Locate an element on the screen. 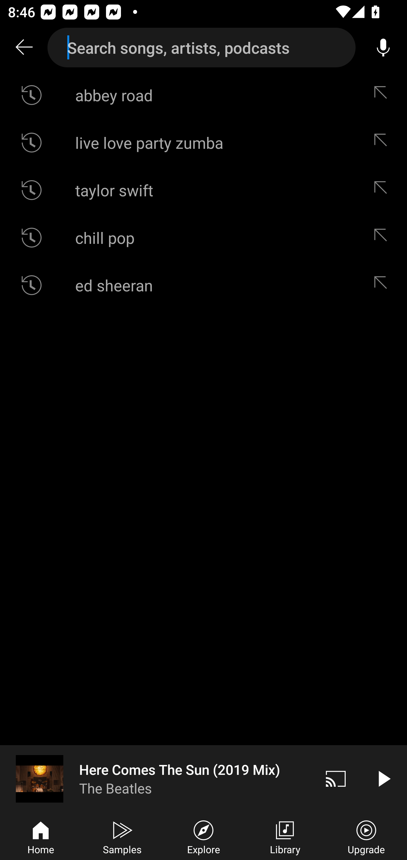  taylor swift Edit suggestion taylor swift is located at coordinates (203, 190).